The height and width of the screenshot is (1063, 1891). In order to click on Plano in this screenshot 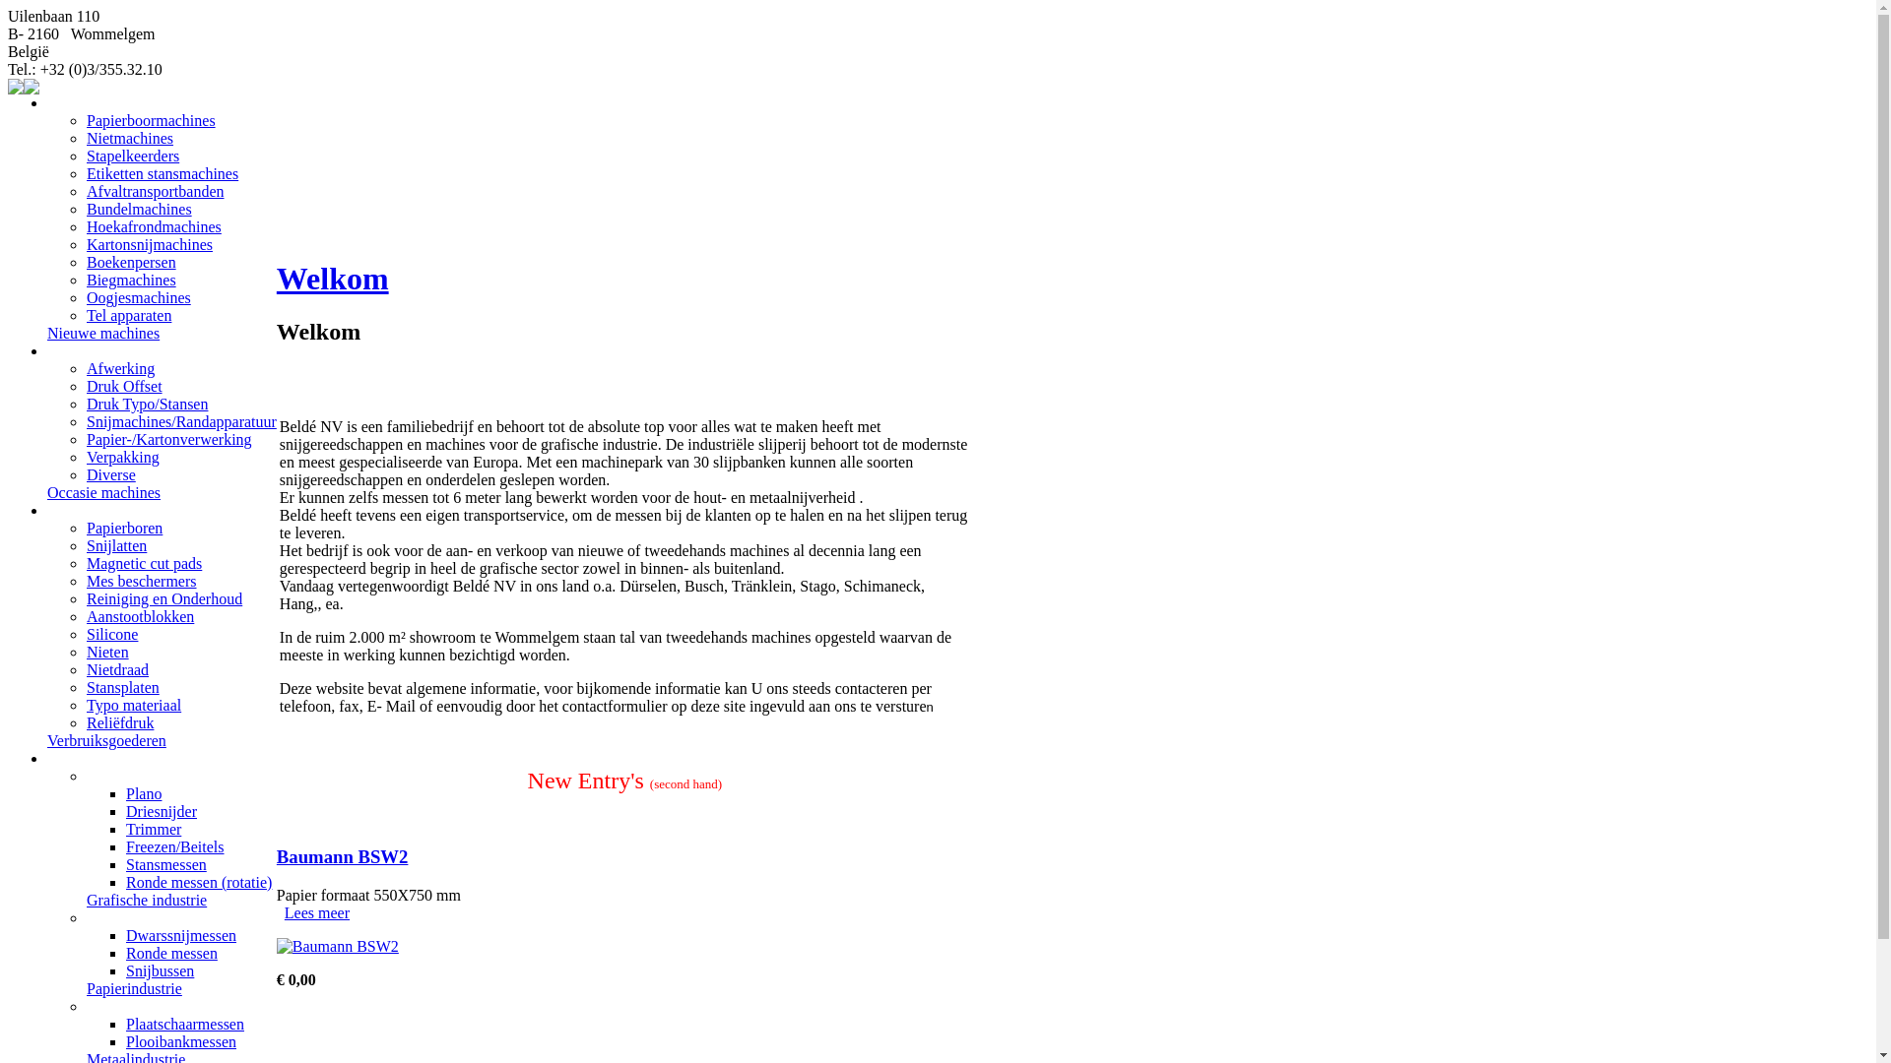, I will do `click(144, 793)`.